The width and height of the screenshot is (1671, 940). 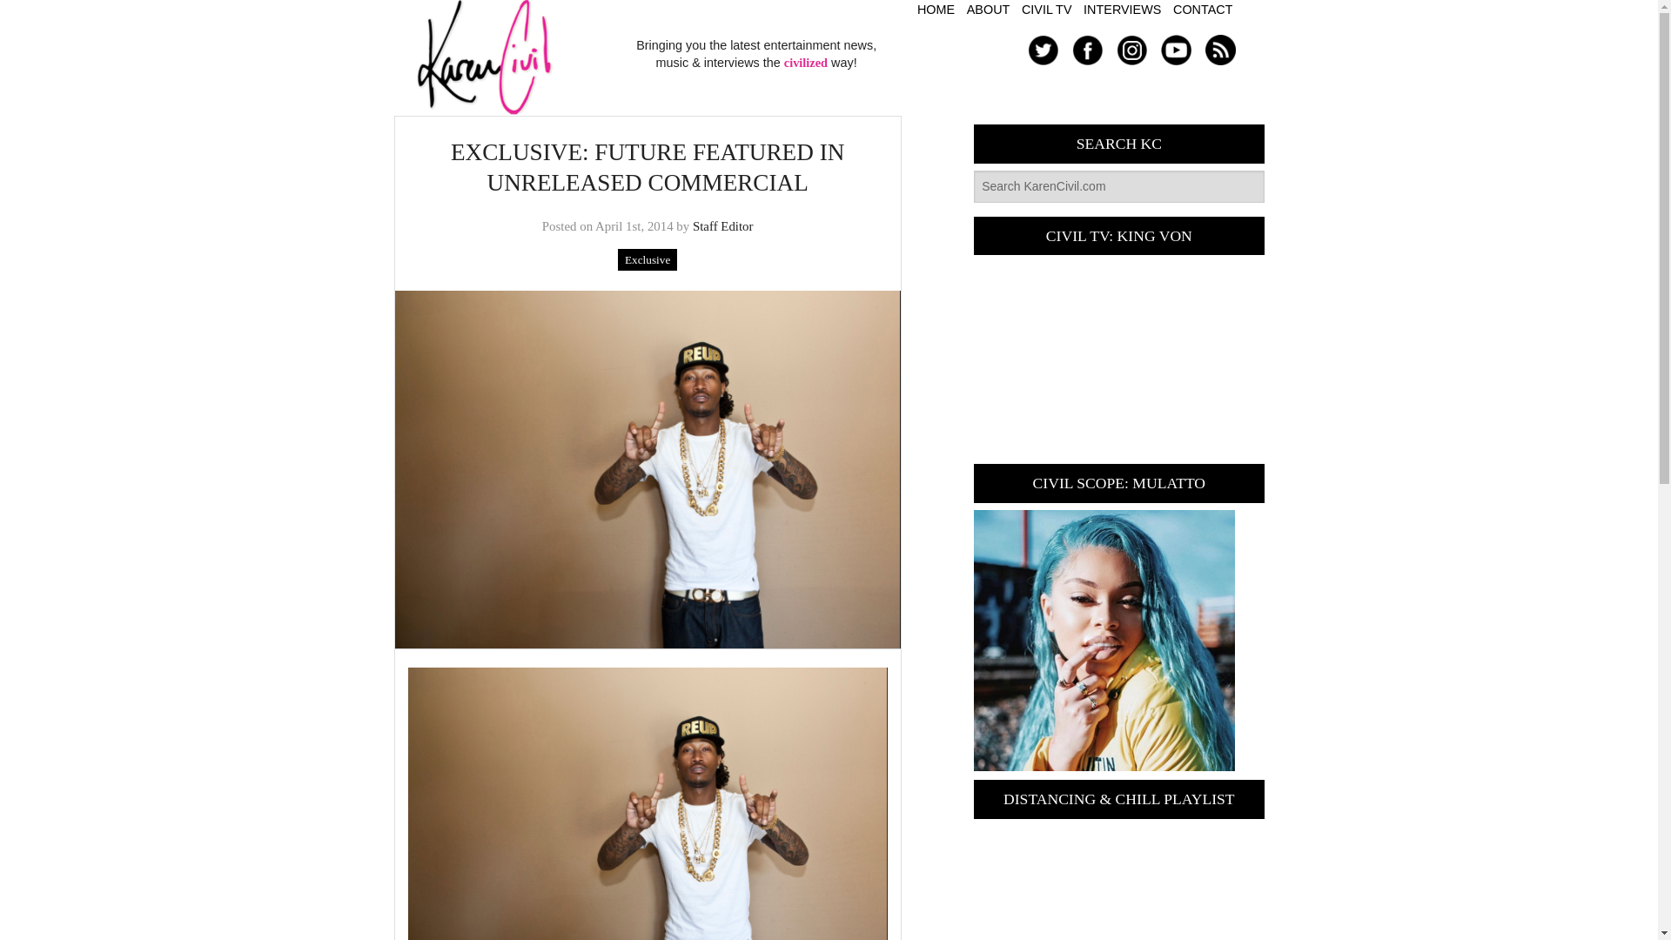 I want to click on CIVIL SCOPE: MULATTO, so click(x=1104, y=641).